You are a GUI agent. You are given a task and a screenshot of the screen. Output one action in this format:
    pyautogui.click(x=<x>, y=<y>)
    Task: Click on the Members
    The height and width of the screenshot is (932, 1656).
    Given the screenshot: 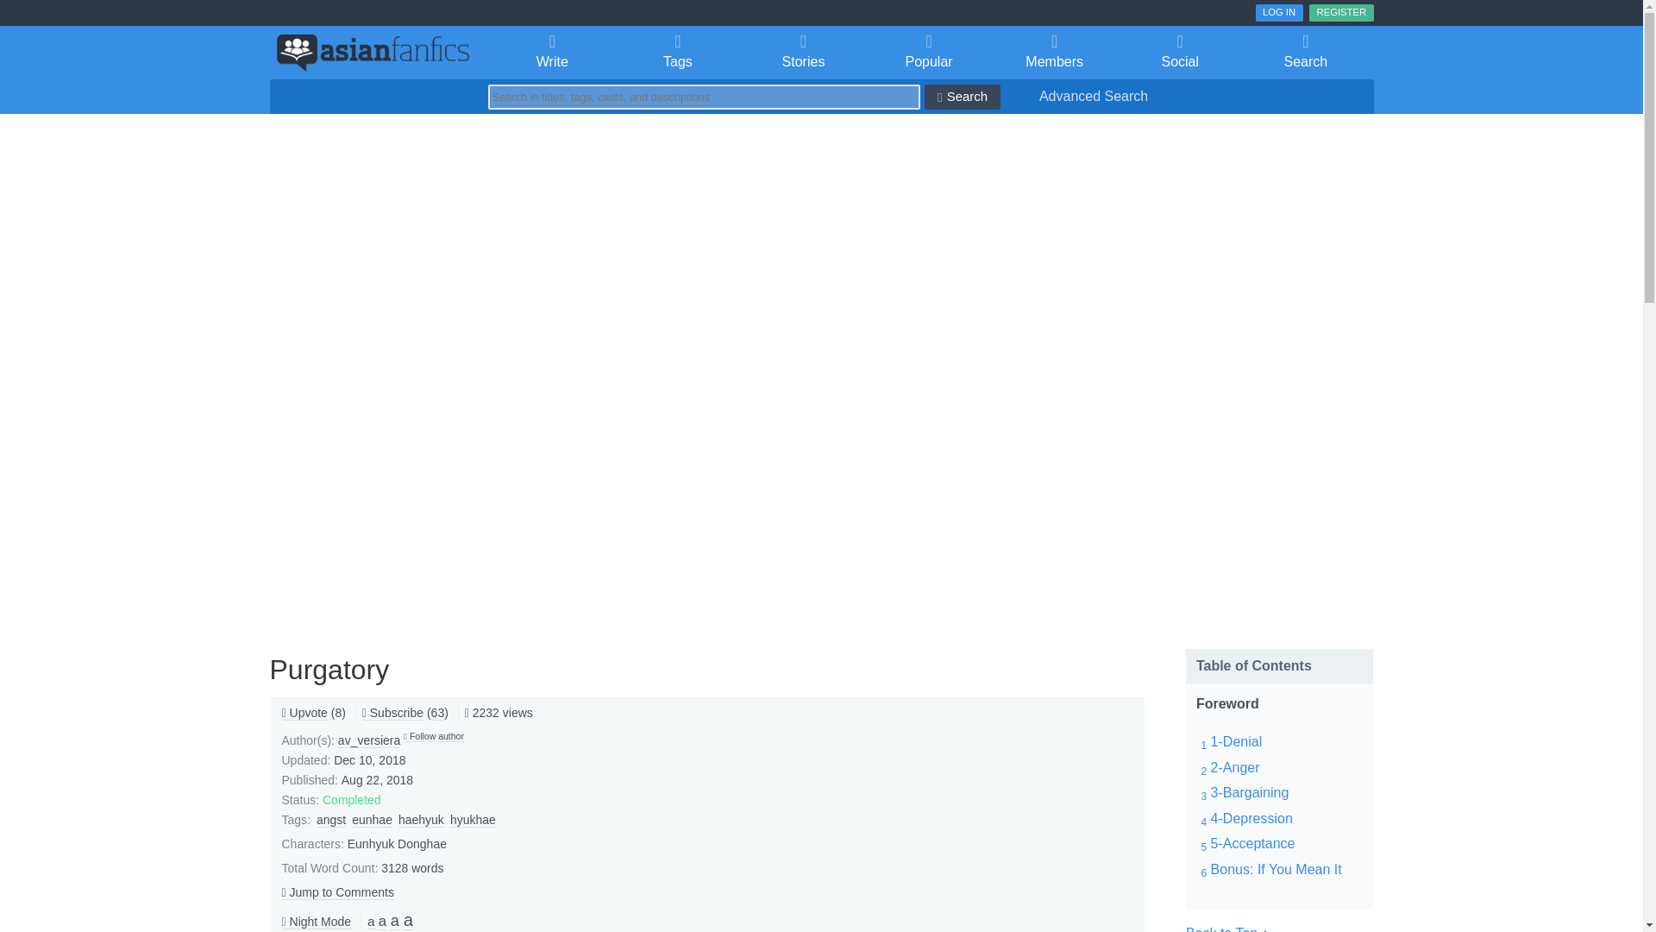 What is the action you would take?
    pyautogui.click(x=1055, y=52)
    